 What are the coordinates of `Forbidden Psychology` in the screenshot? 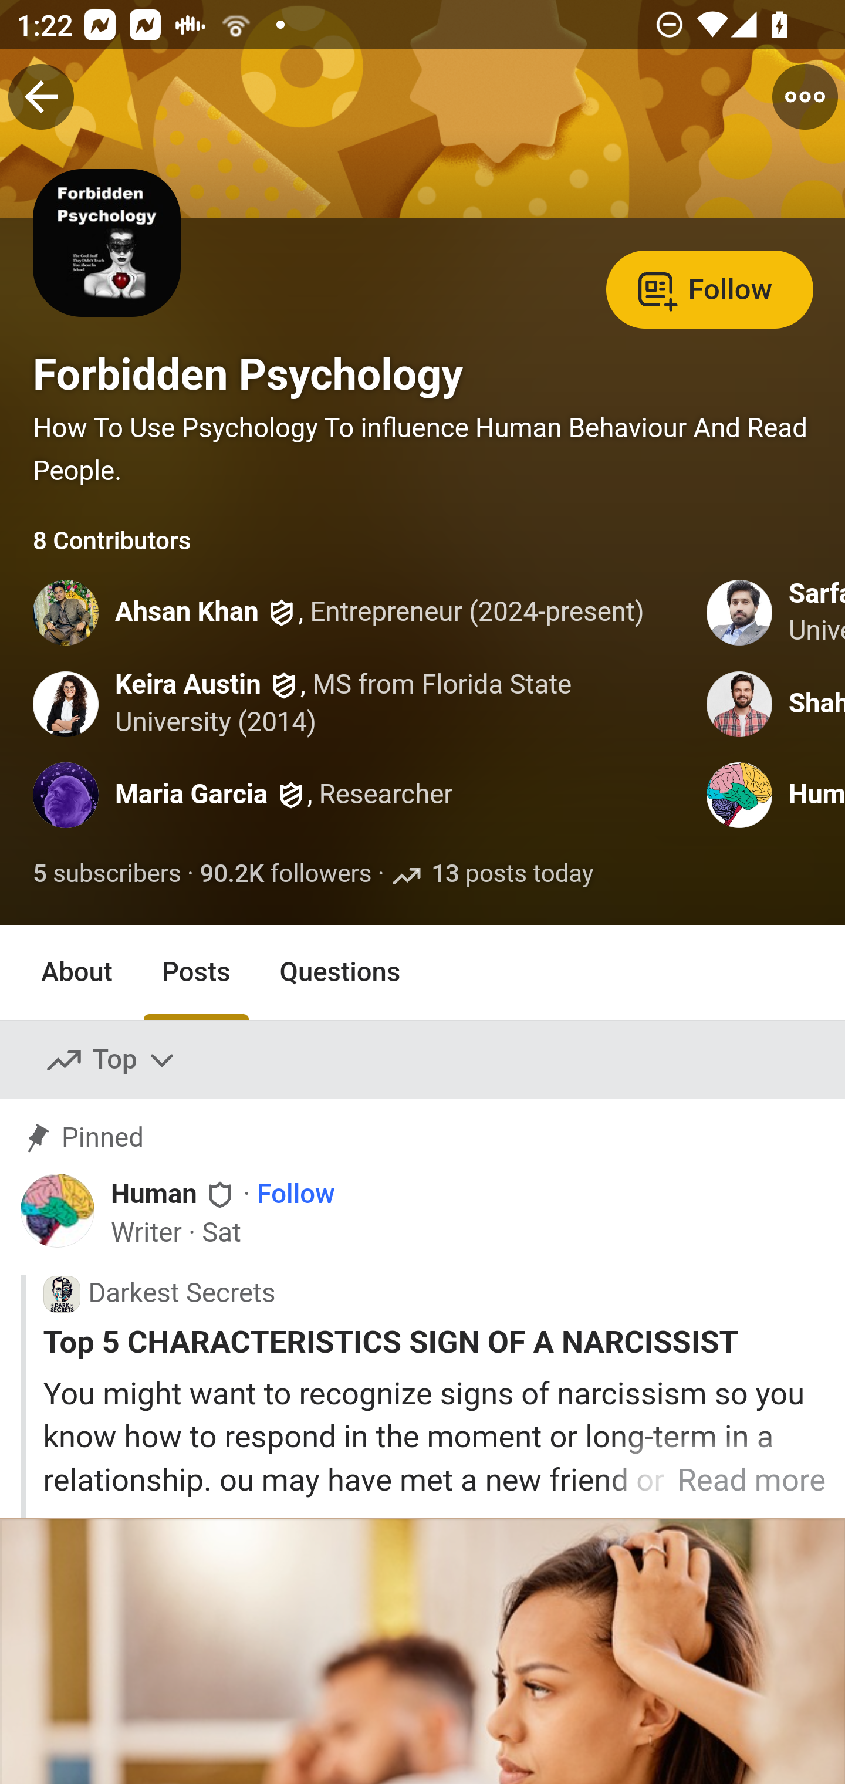 It's located at (248, 374).